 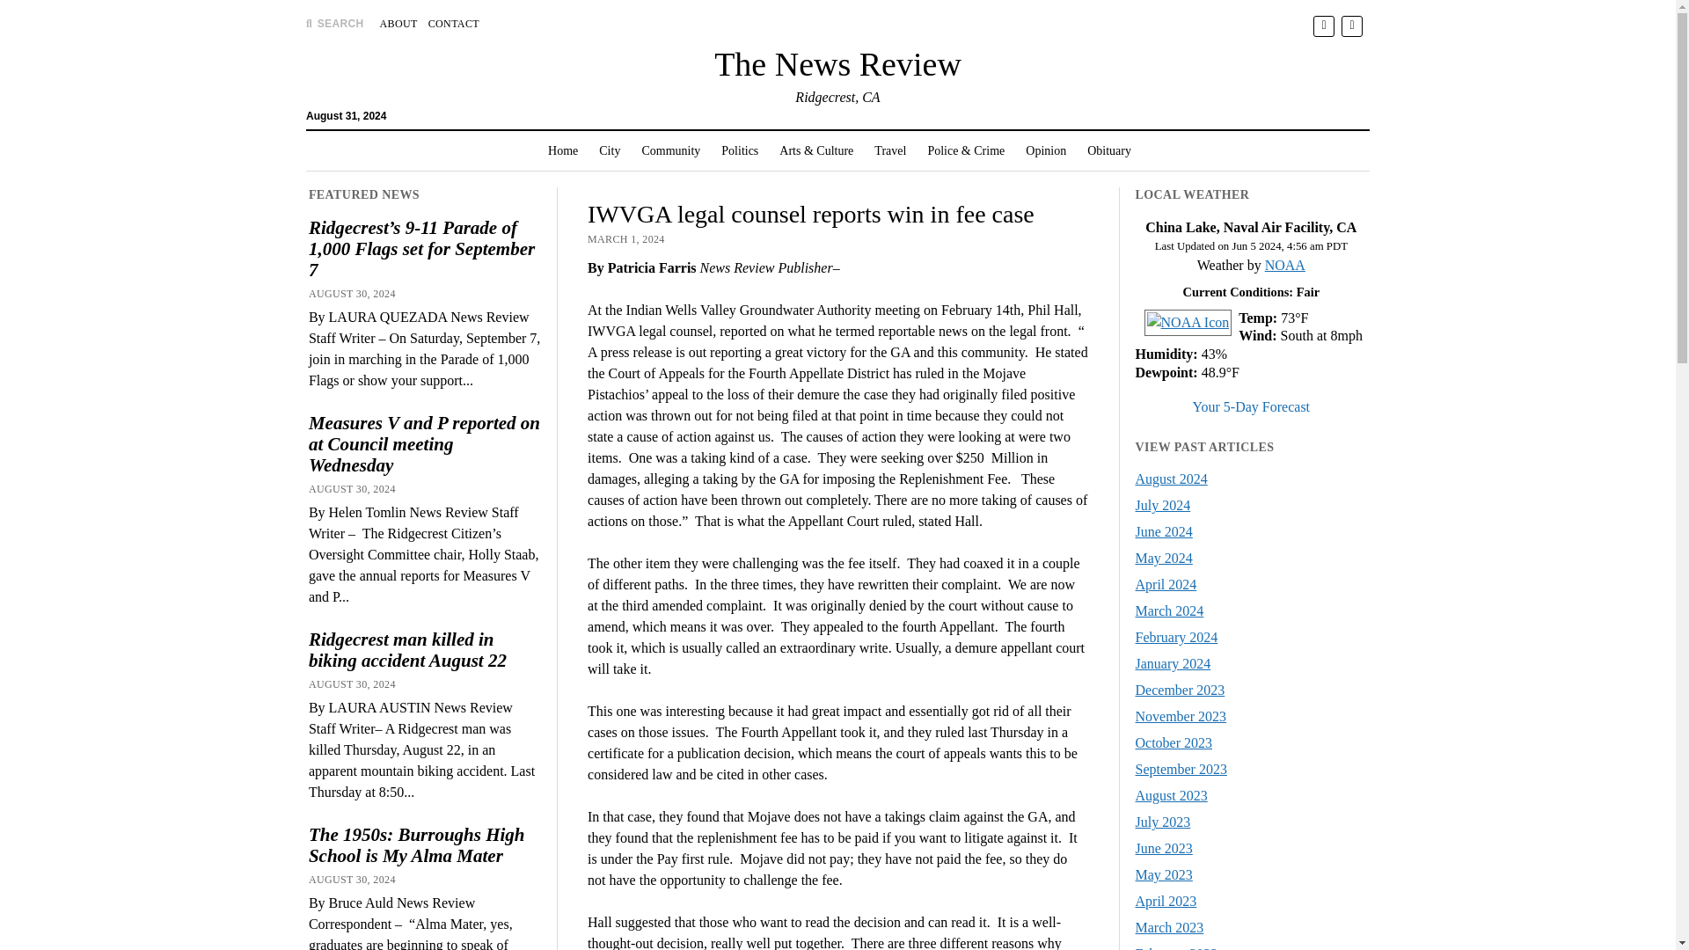 I want to click on Ridgecrest man killed in biking accident August 22, so click(x=424, y=649).